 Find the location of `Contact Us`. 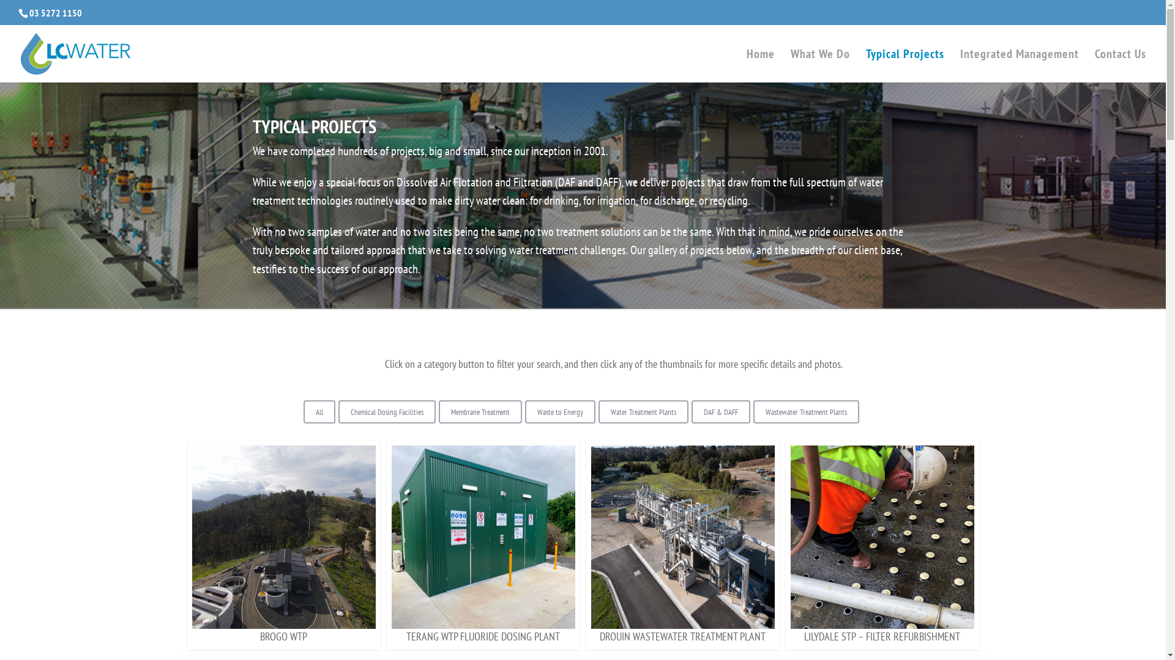

Contact Us is located at coordinates (1121, 66).